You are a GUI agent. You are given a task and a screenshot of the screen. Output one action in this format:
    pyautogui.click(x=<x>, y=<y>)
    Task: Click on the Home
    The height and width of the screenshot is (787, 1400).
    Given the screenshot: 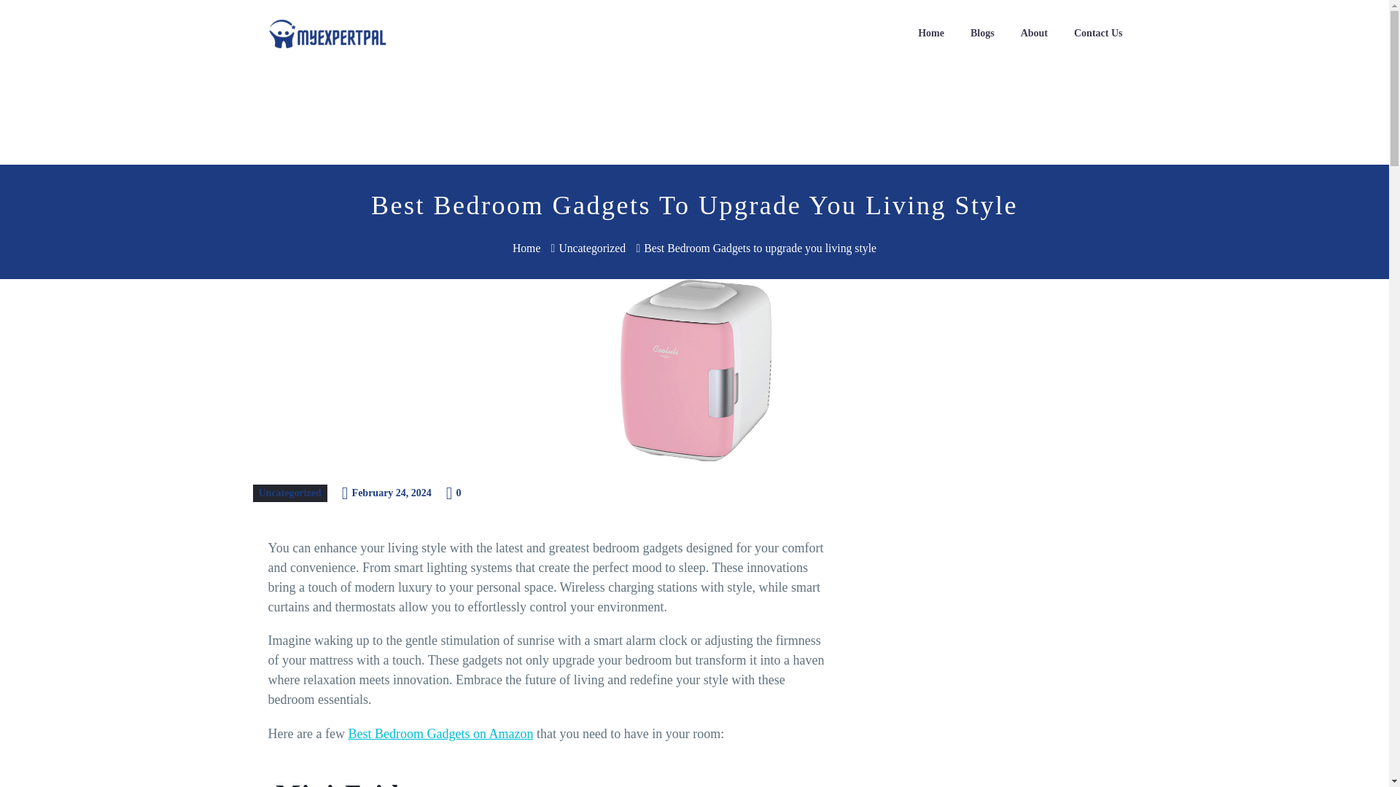 What is the action you would take?
    pyautogui.click(x=930, y=34)
    